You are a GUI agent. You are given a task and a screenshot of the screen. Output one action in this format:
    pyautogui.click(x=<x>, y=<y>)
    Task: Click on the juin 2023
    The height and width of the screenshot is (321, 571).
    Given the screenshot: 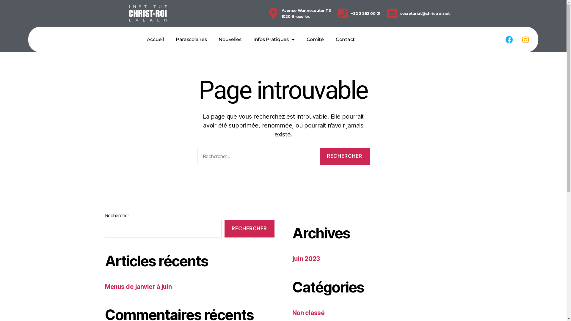 What is the action you would take?
    pyautogui.click(x=306, y=259)
    